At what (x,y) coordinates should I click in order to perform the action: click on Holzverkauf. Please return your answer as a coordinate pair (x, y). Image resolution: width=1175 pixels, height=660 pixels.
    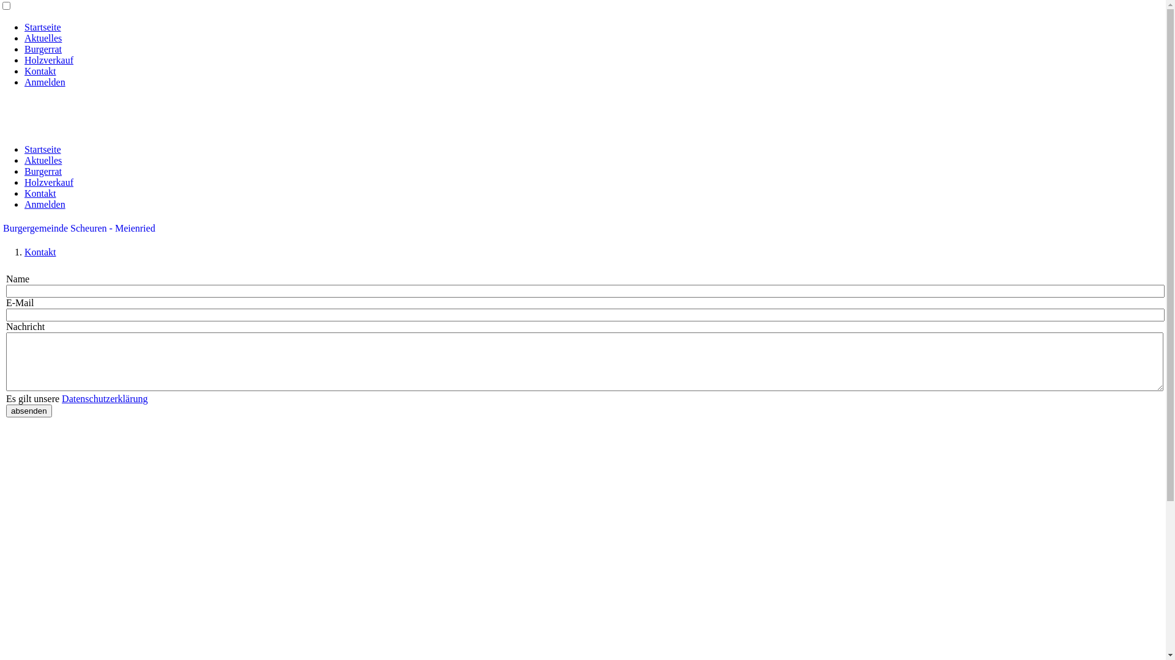
    Looking at the image, I should click on (49, 60).